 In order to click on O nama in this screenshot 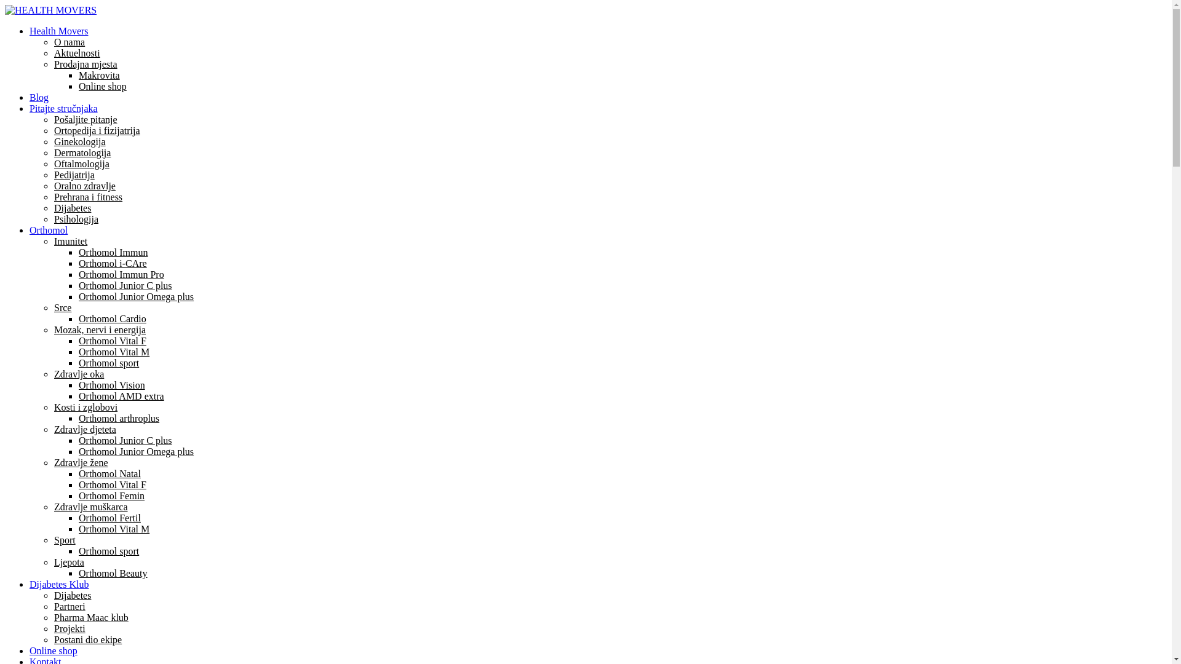, I will do `click(70, 42)`.